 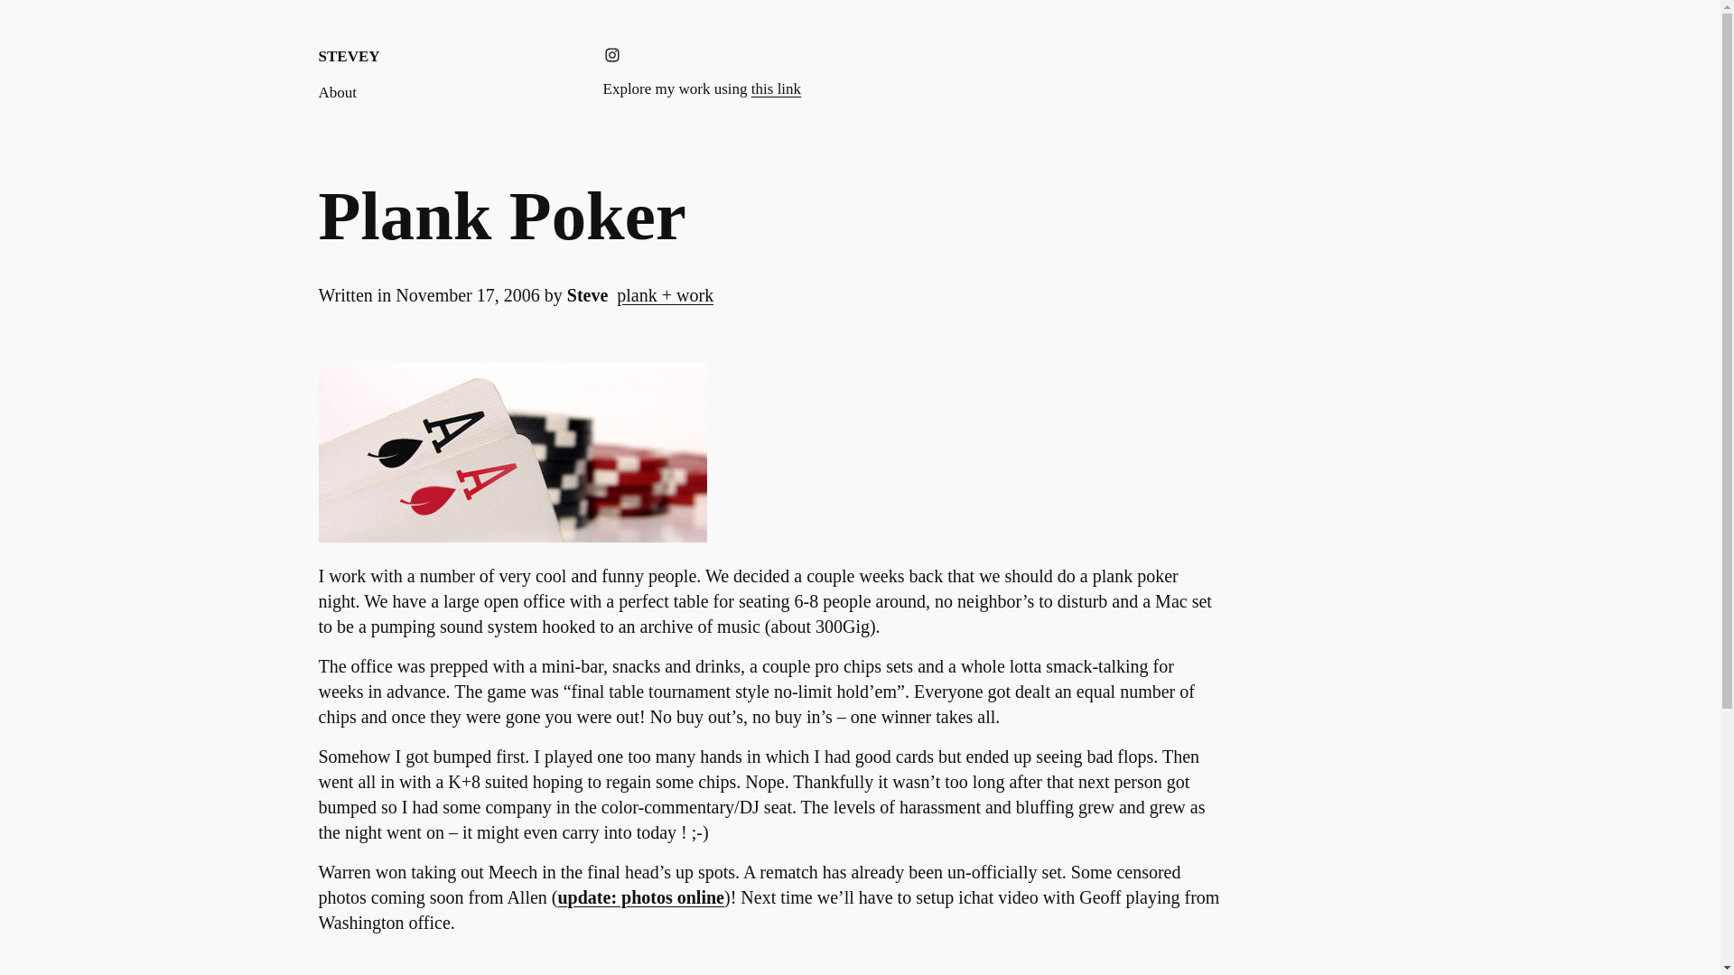 I want to click on this link, so click(x=776, y=88).